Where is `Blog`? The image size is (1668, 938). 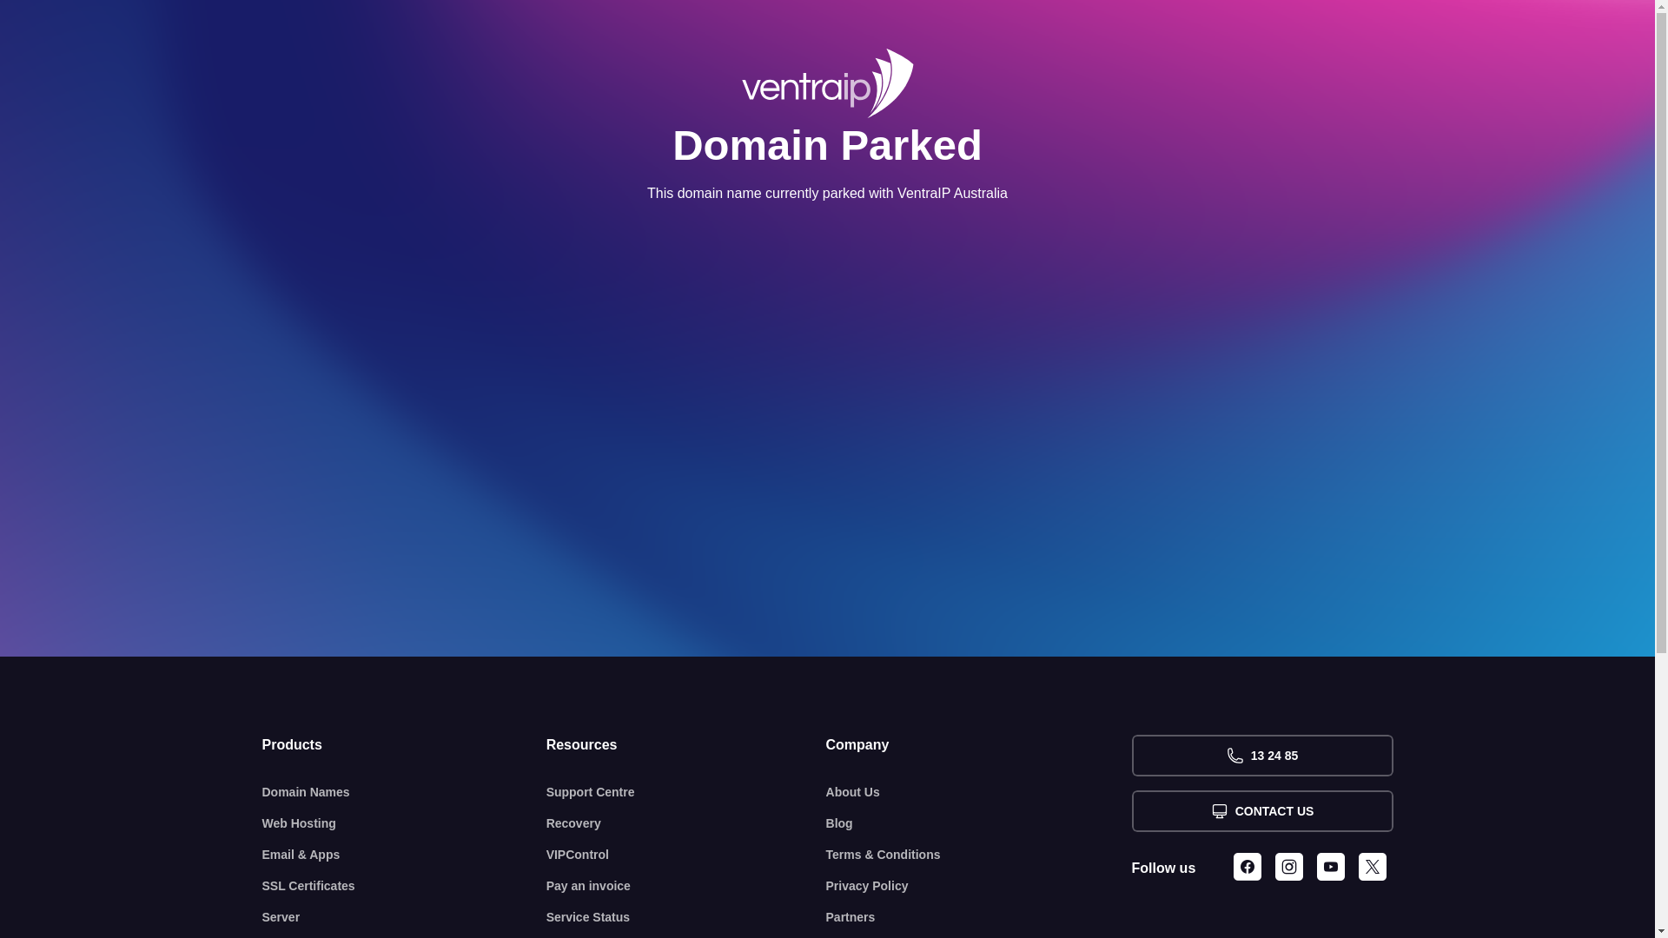
Blog is located at coordinates (979, 823).